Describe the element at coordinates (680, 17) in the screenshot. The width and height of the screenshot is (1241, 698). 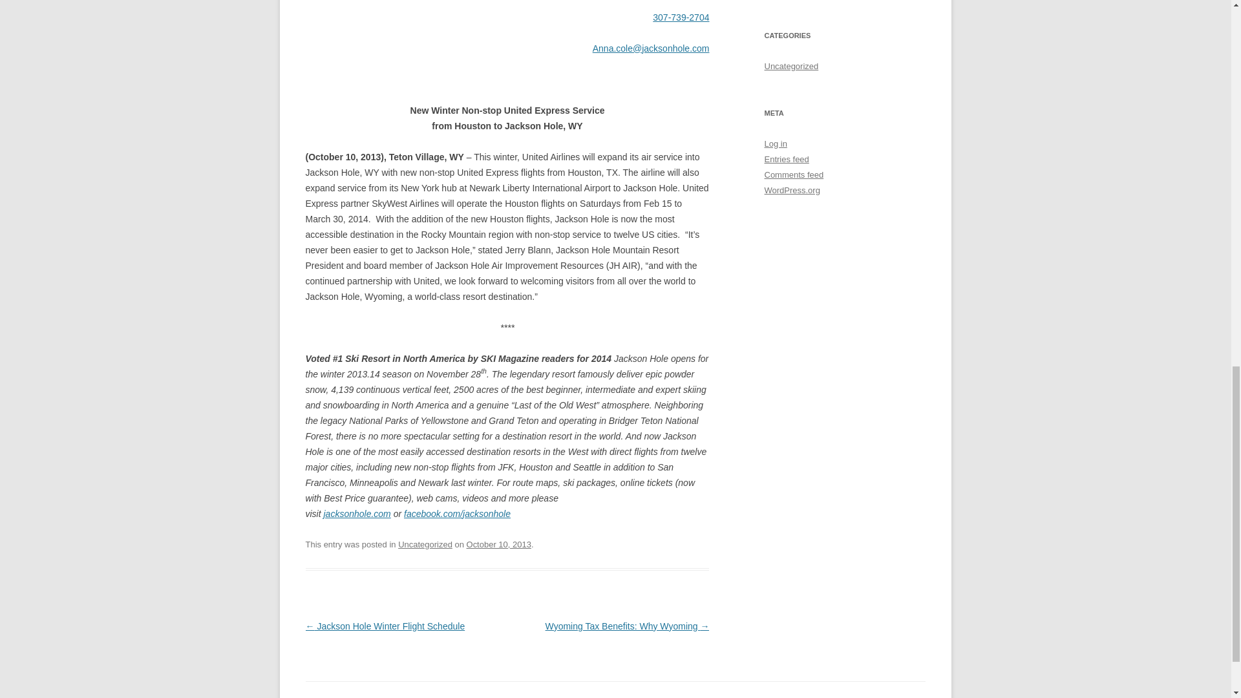
I see `307-739-2704` at that location.